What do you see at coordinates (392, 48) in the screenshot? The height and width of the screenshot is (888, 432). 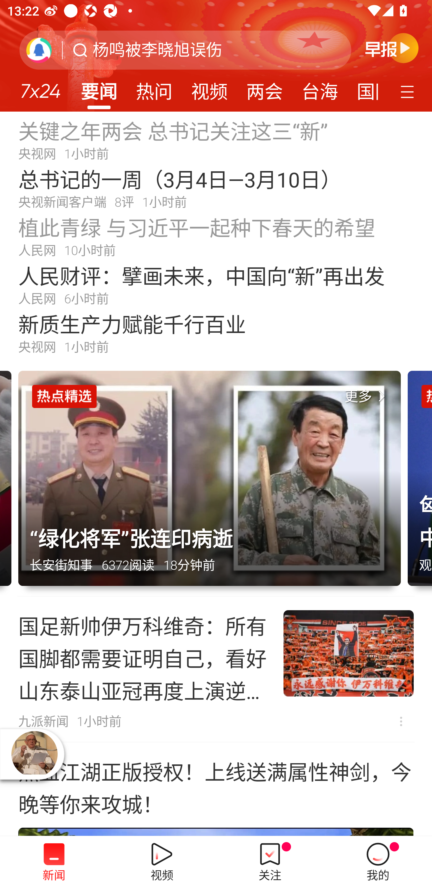 I see `早晚报` at bounding box center [392, 48].